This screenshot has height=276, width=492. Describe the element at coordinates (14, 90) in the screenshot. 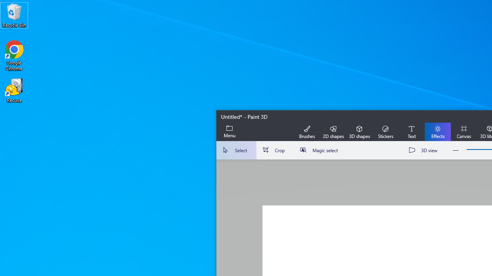

I see `Recuva` at that location.